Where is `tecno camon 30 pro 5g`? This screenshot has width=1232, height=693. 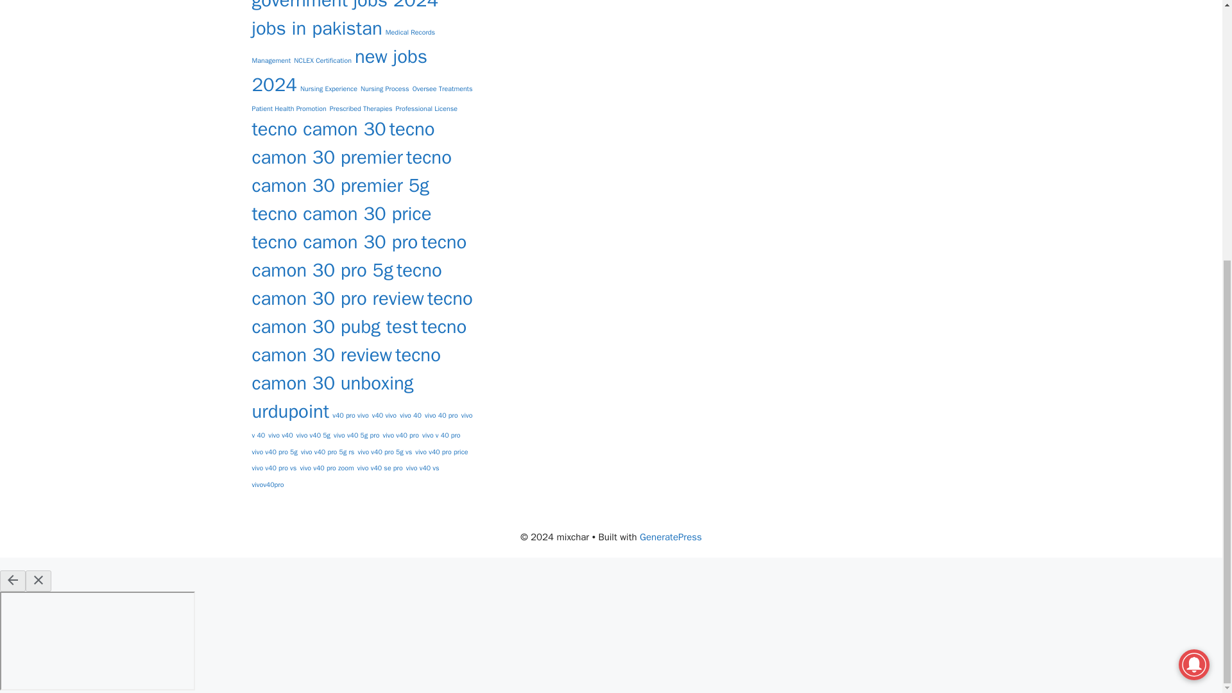
tecno camon 30 pro 5g is located at coordinates (359, 255).